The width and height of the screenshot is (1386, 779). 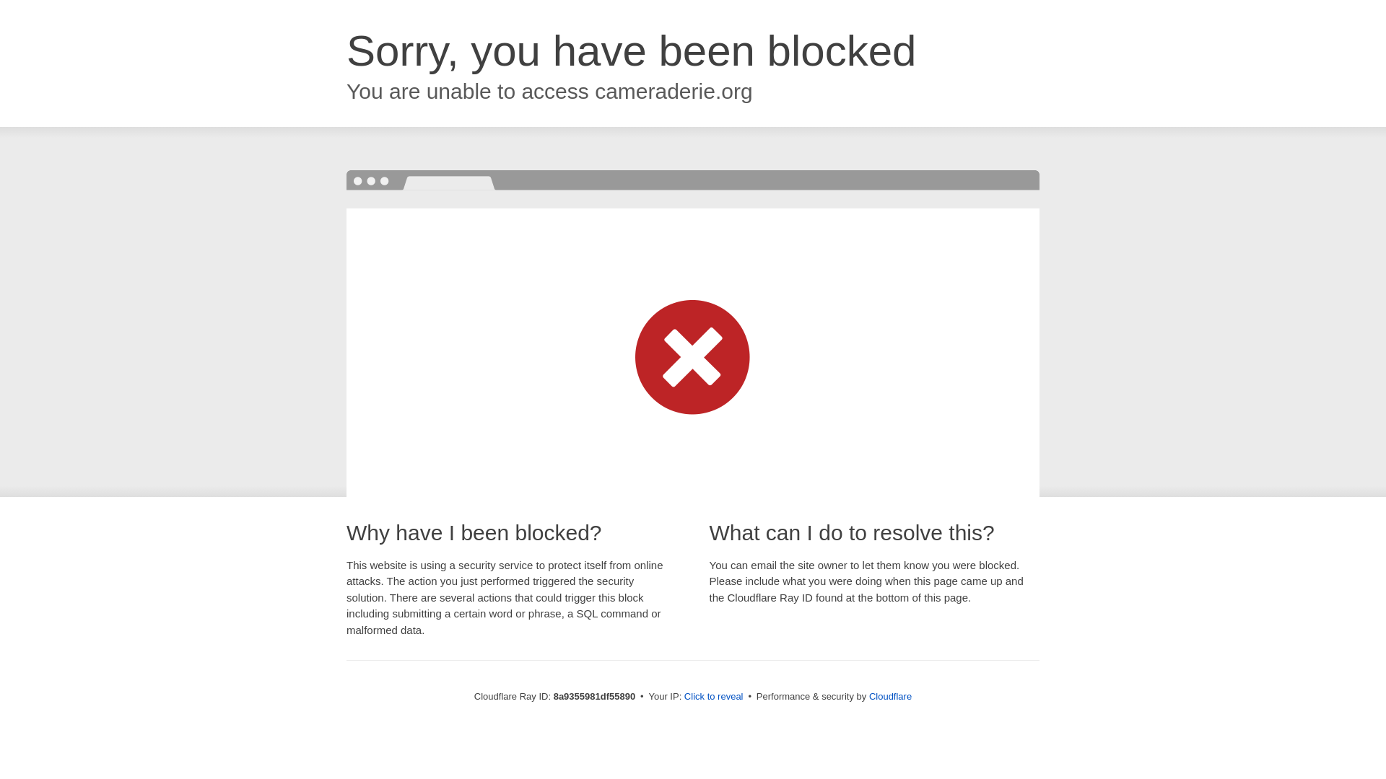 I want to click on Cloudflare, so click(x=890, y=696).